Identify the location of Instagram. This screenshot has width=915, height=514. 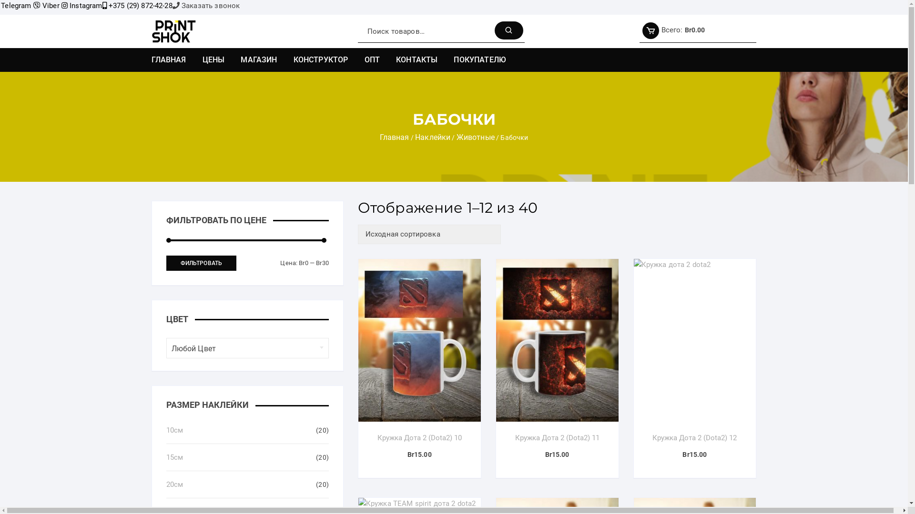
(82, 6).